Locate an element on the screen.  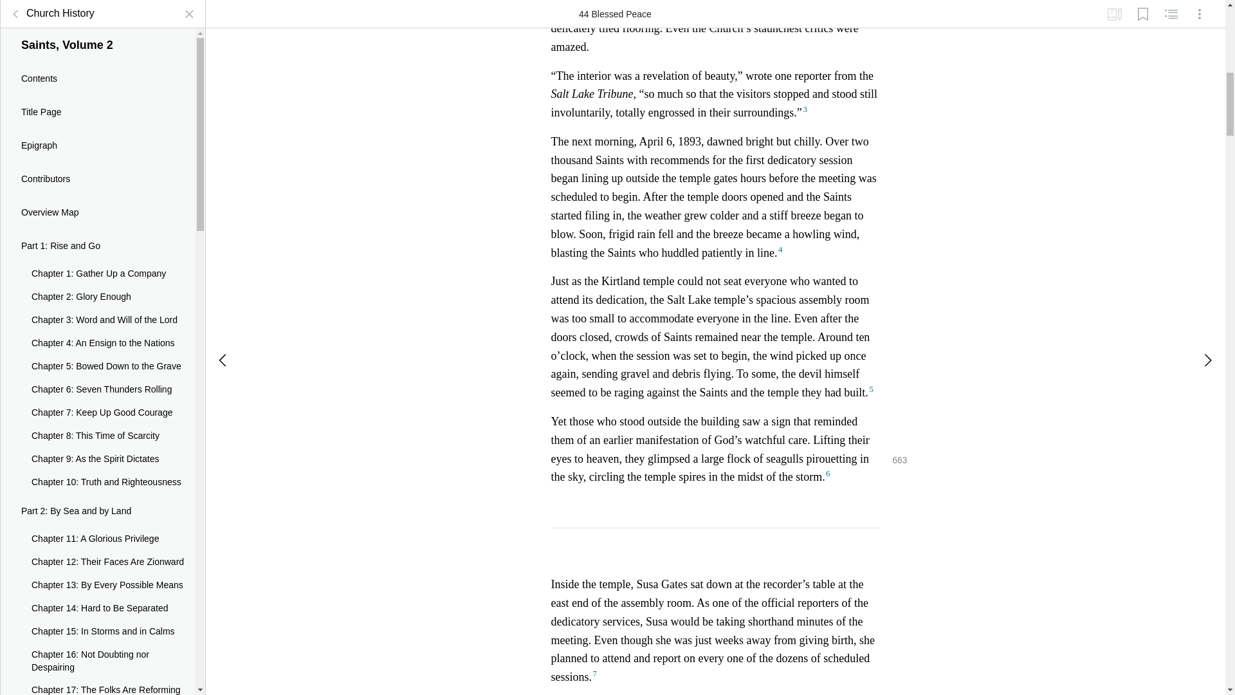
Chapter 18: Too Late, Too Late is located at coordinates (98, 66).